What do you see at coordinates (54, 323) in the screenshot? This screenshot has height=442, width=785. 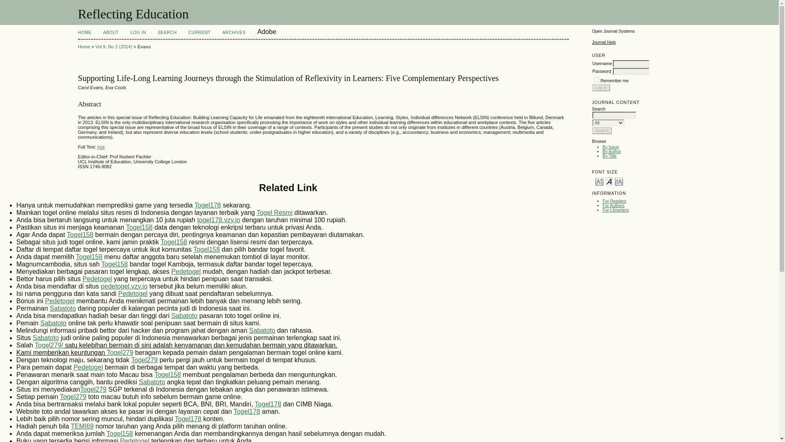 I see `Sabatoto` at bounding box center [54, 323].